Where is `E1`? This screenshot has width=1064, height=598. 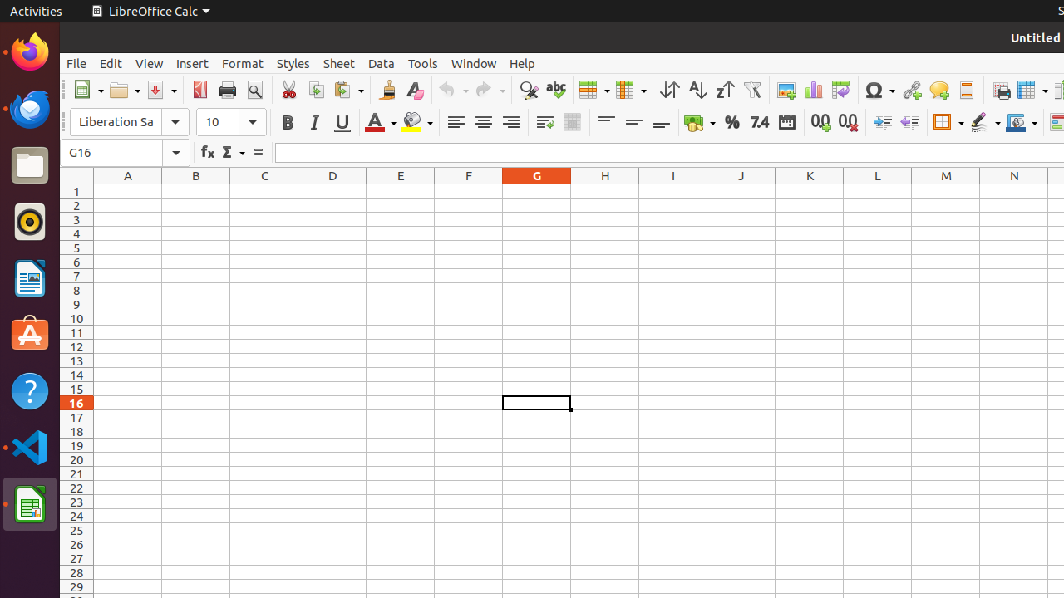
E1 is located at coordinates (401, 191).